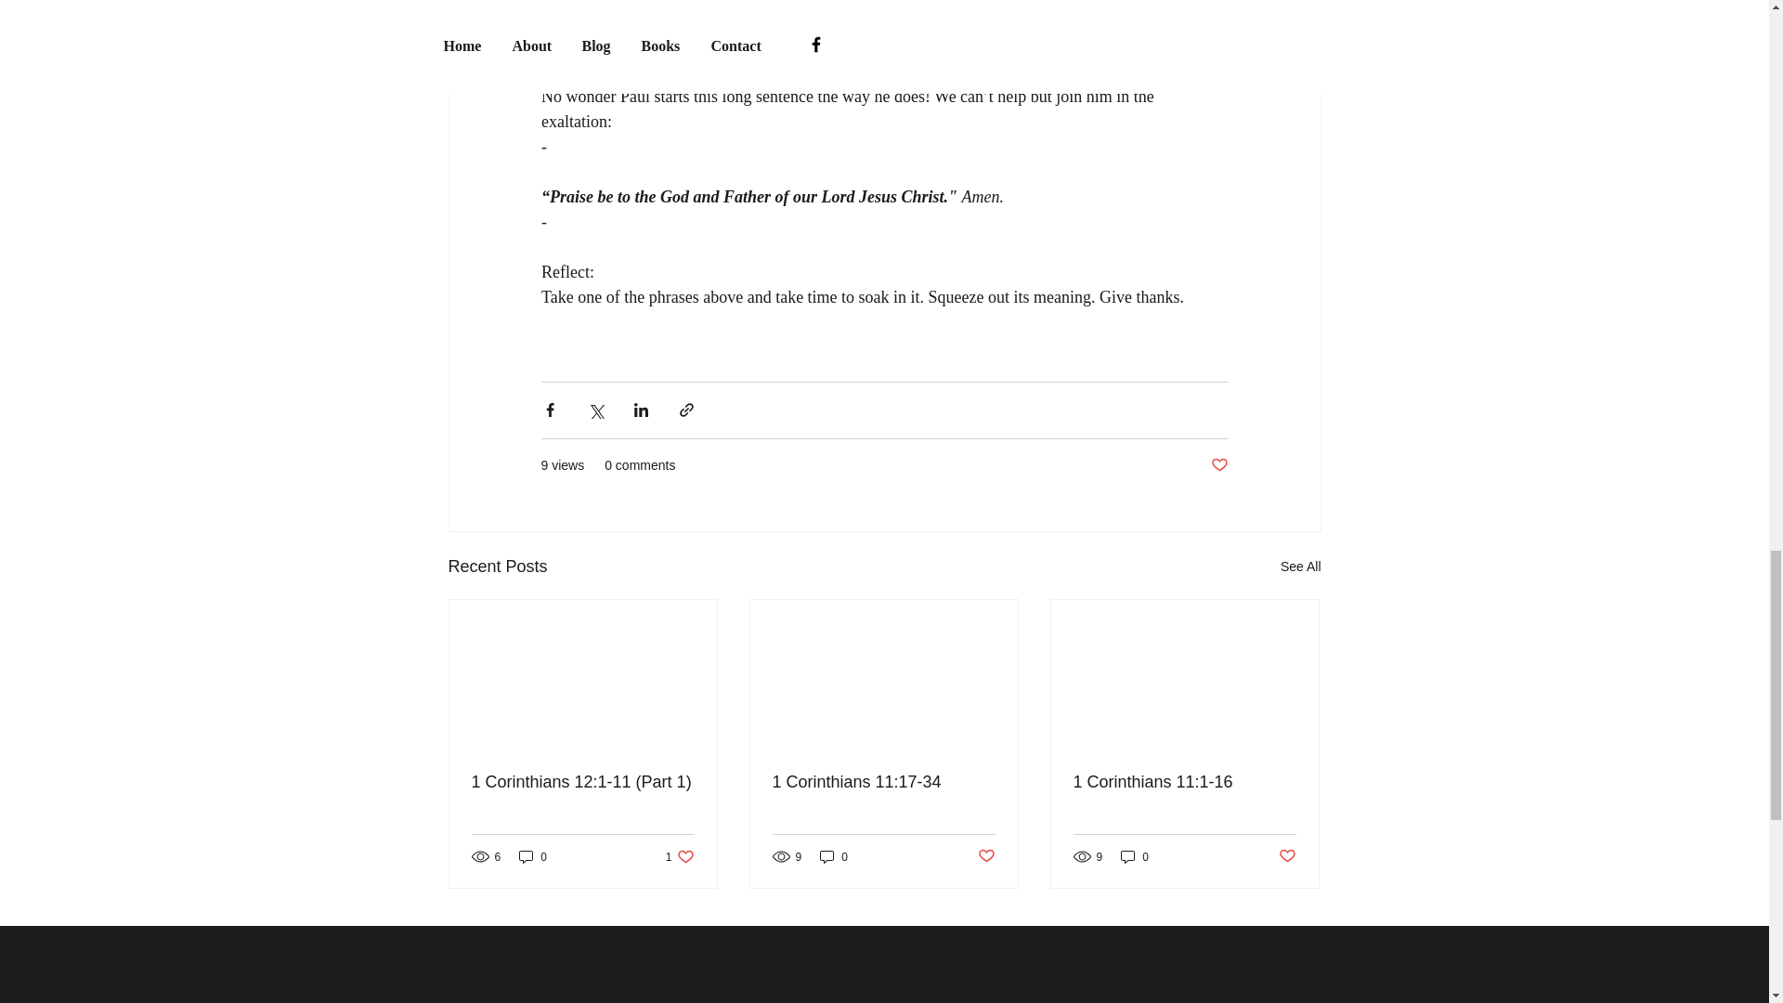 This screenshot has height=1003, width=1783. Describe the element at coordinates (883, 782) in the screenshot. I see `0` at that location.